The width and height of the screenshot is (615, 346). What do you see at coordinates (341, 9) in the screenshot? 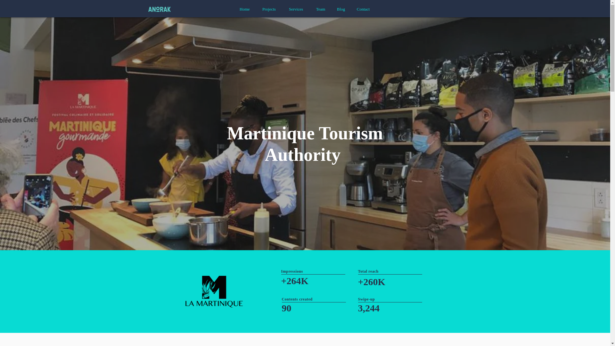
I see `Blog` at bounding box center [341, 9].